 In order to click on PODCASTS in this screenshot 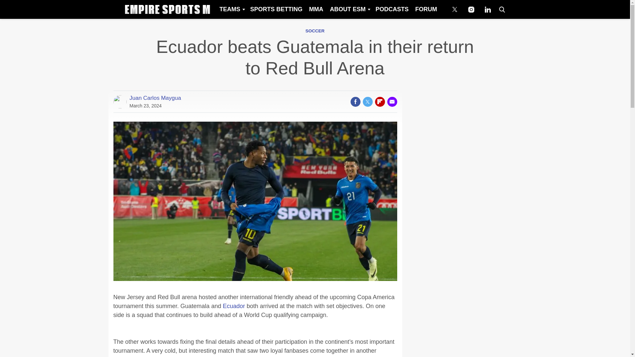, I will do `click(392, 9)`.